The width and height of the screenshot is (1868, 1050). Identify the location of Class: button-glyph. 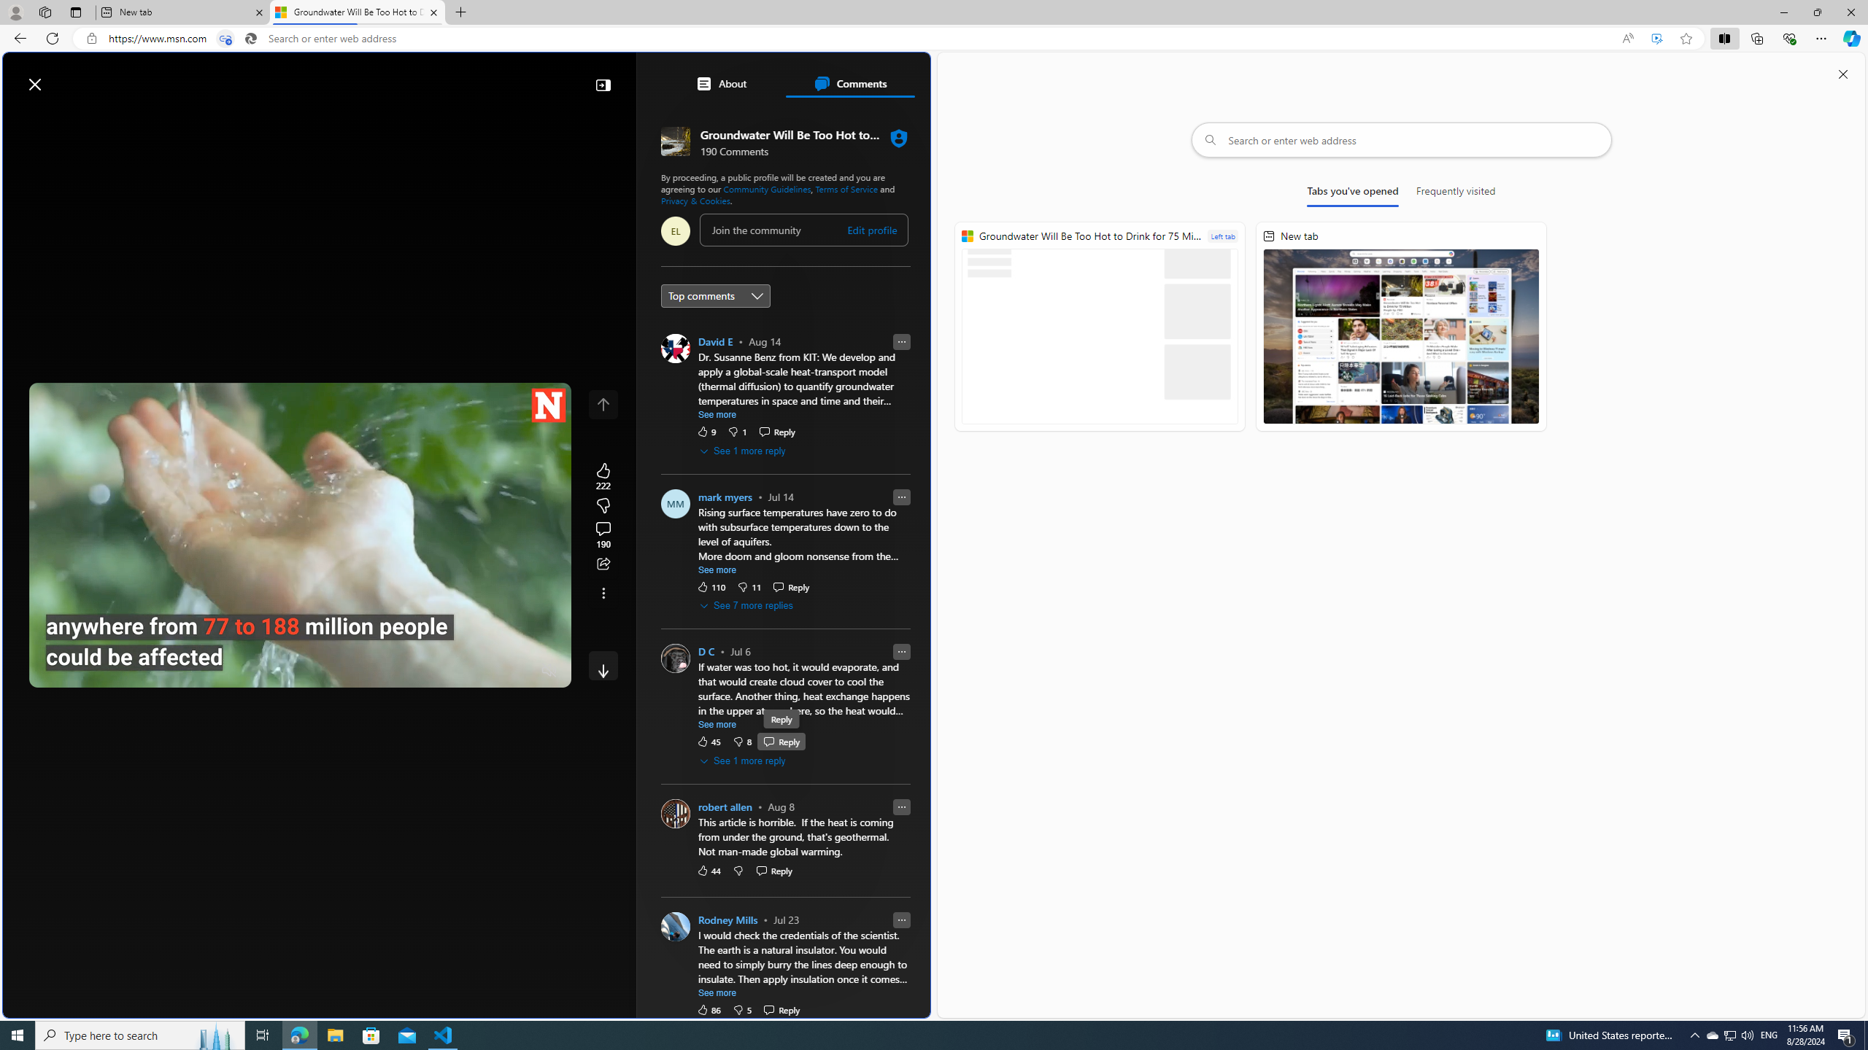
(21, 119).